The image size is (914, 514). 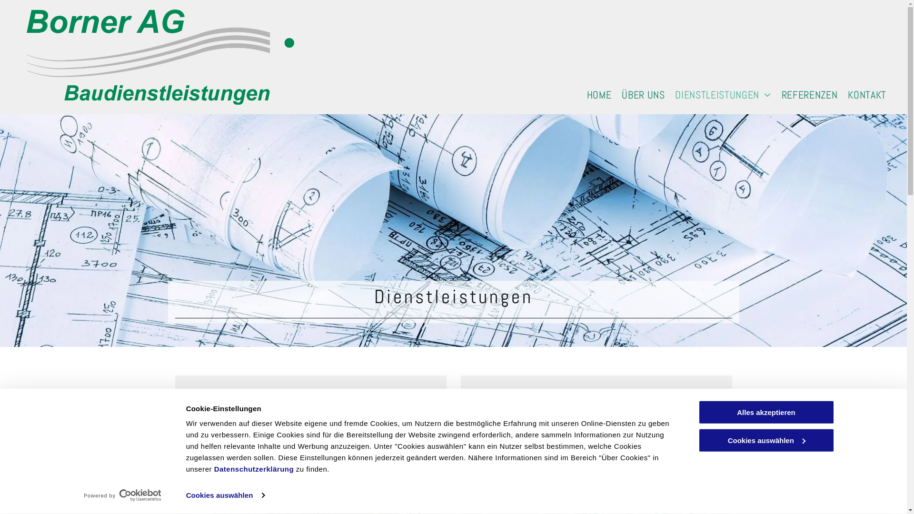 I want to click on REFERENZEN, so click(x=811, y=95).